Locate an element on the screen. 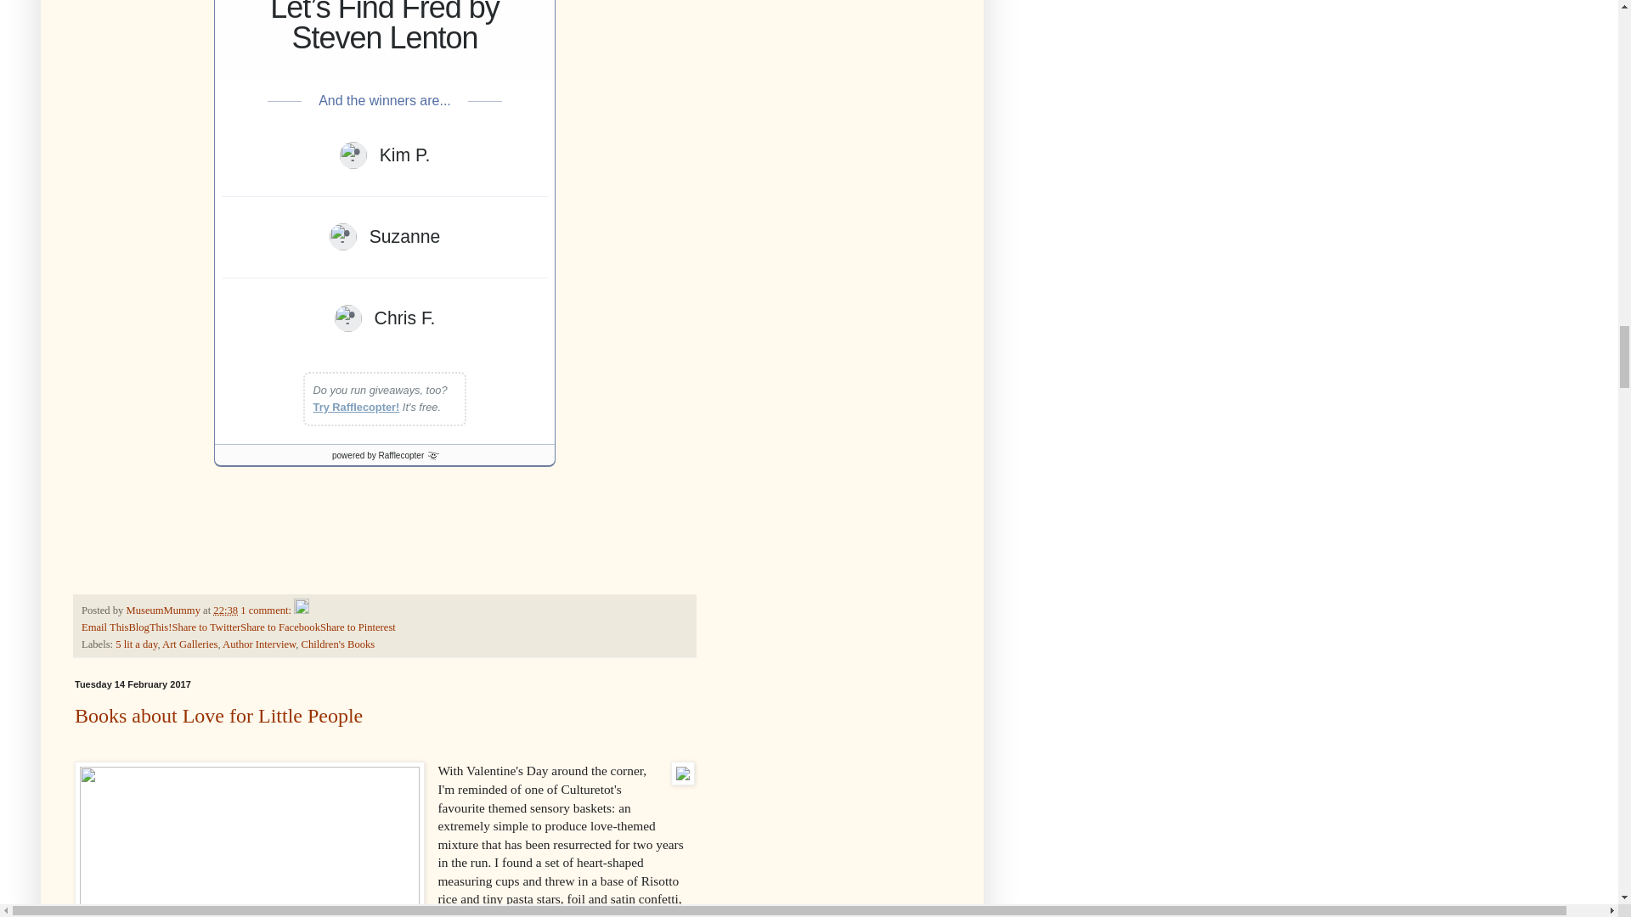 This screenshot has height=917, width=1631. Books about Love for Little People is located at coordinates (218, 716).